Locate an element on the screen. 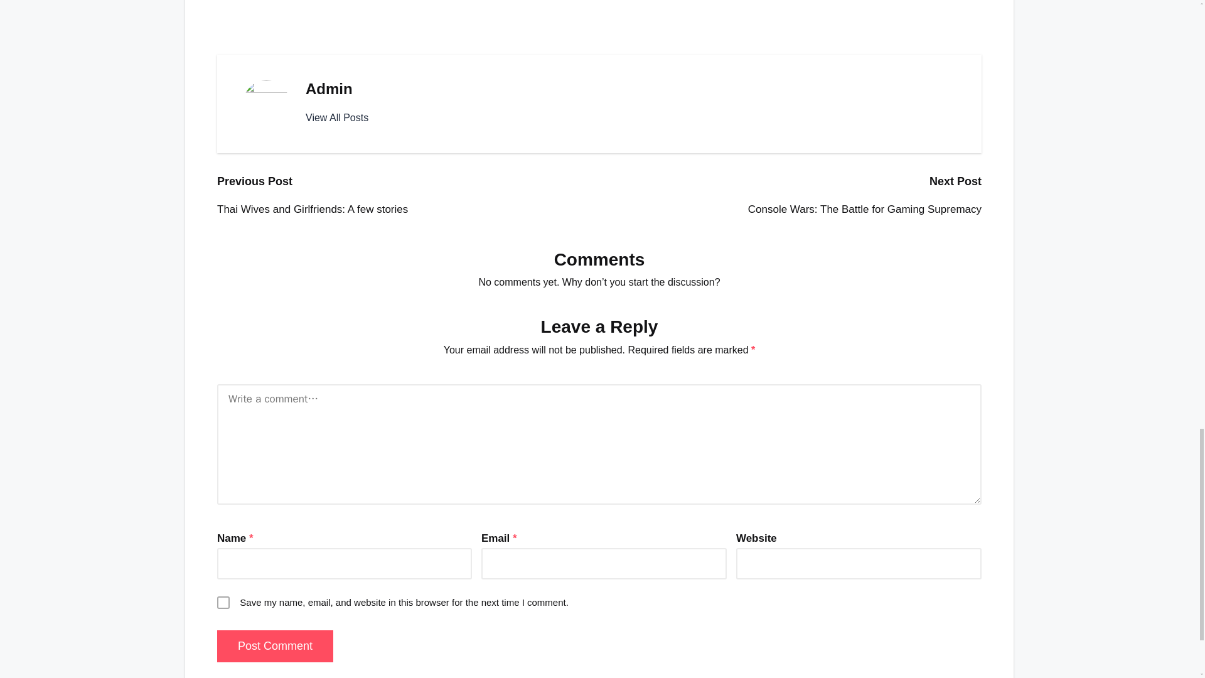 The height and width of the screenshot is (678, 1205). yes is located at coordinates (223, 603).